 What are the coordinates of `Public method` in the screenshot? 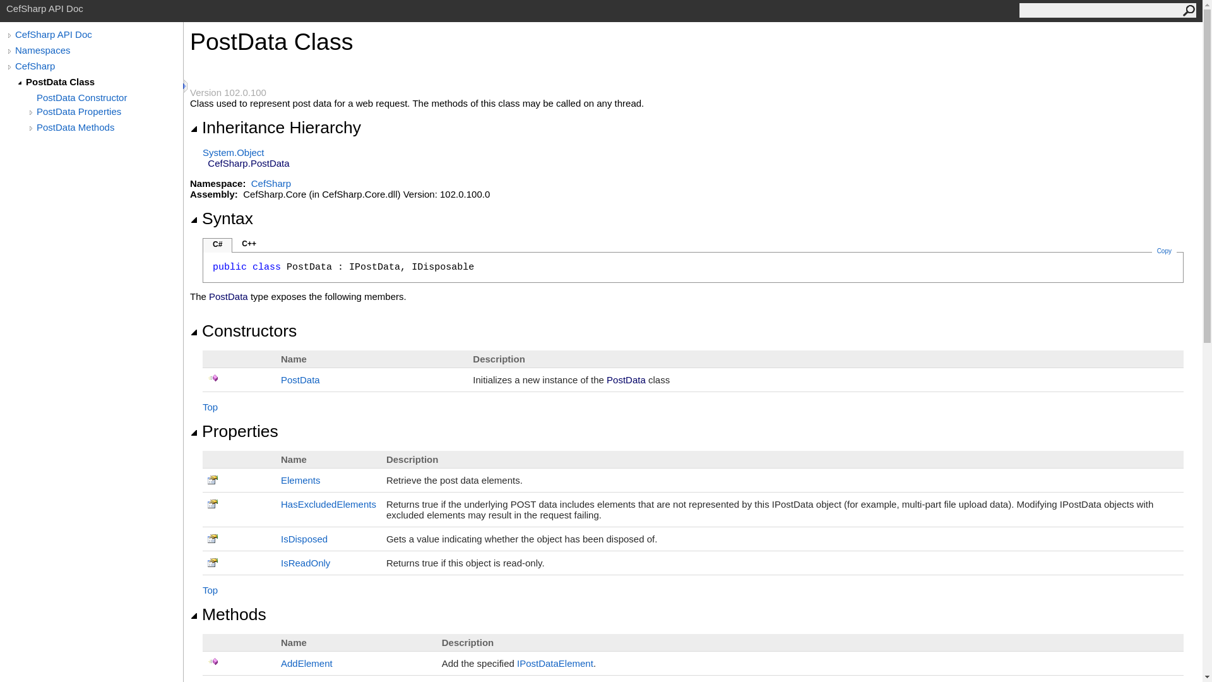 It's located at (213, 662).